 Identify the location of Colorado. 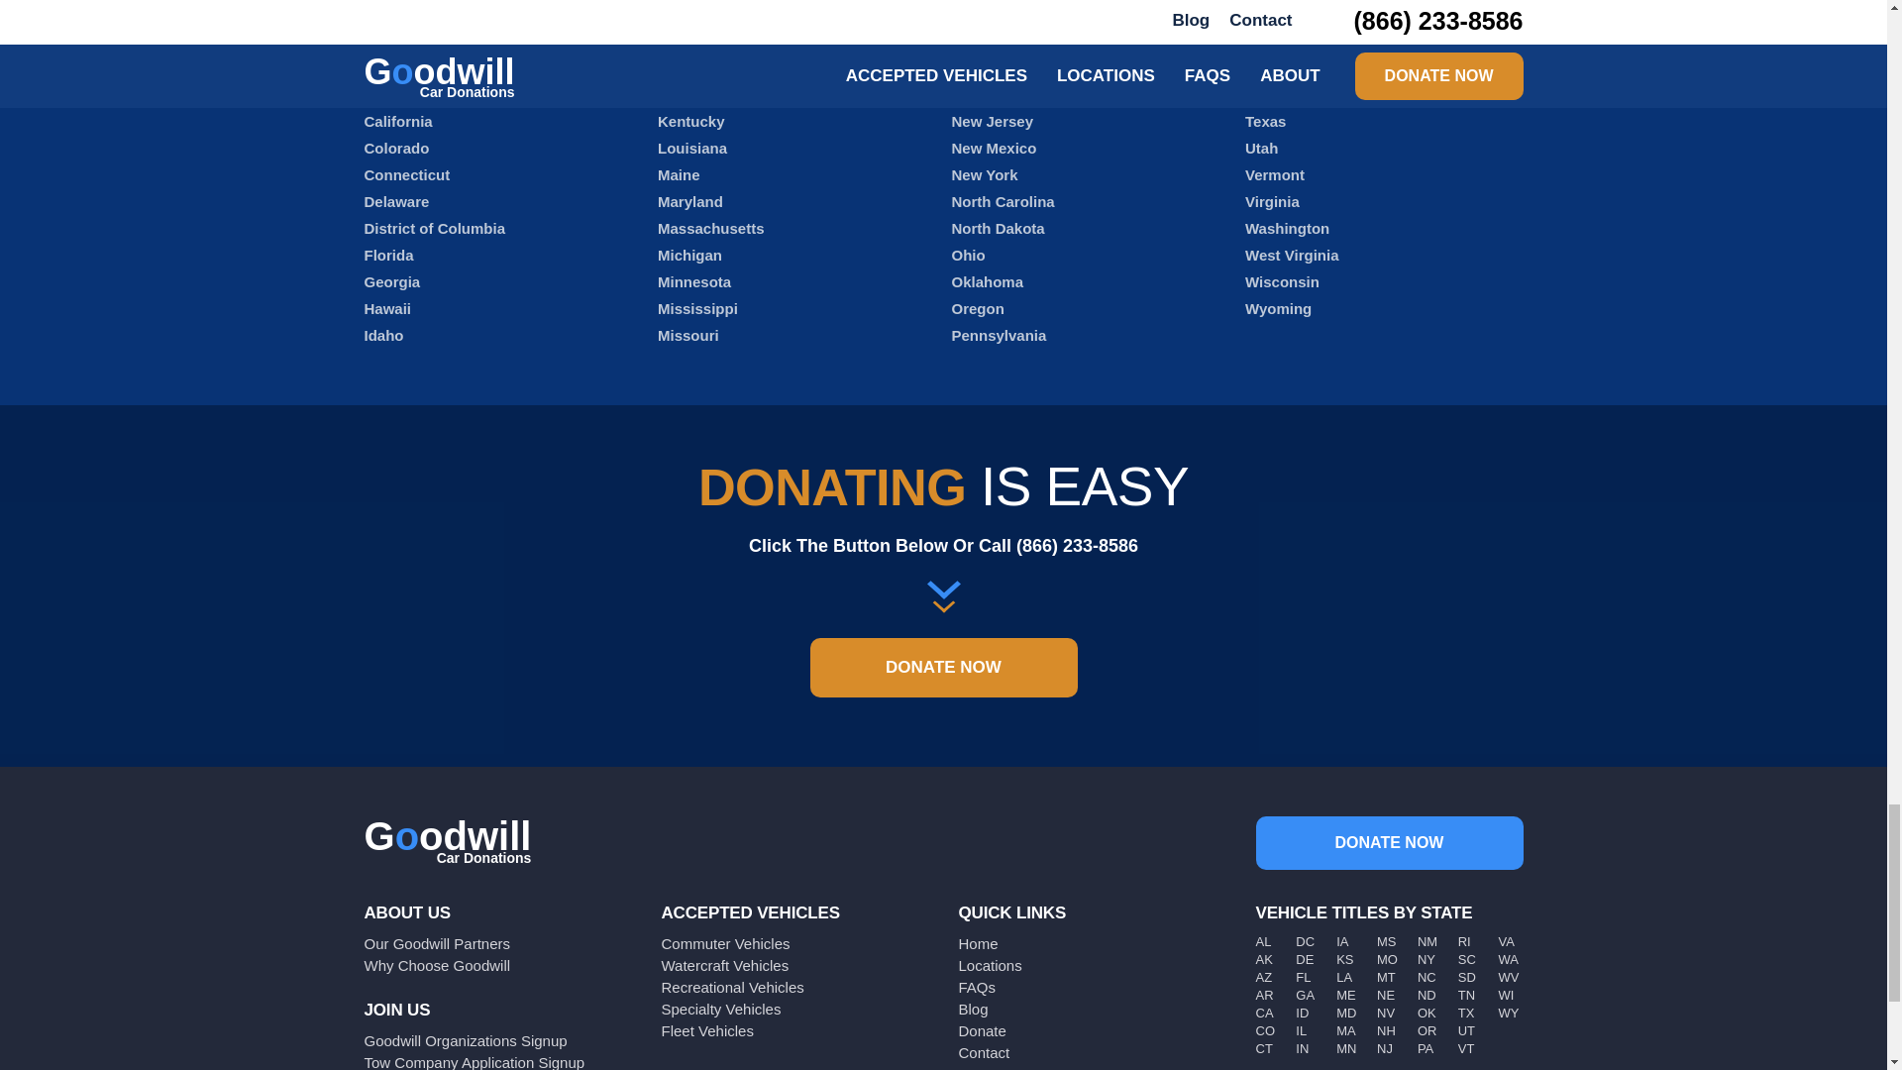
(396, 148).